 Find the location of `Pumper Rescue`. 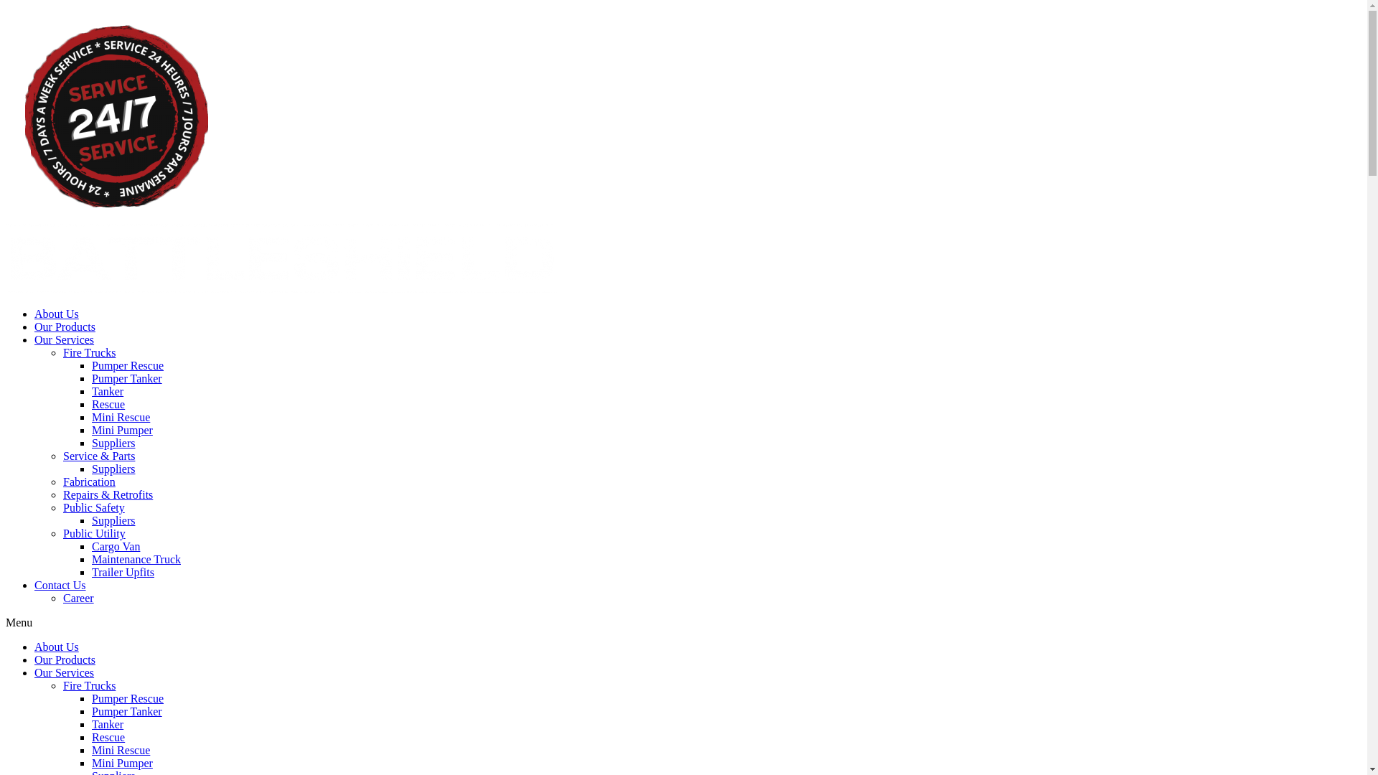

Pumper Rescue is located at coordinates (128, 699).